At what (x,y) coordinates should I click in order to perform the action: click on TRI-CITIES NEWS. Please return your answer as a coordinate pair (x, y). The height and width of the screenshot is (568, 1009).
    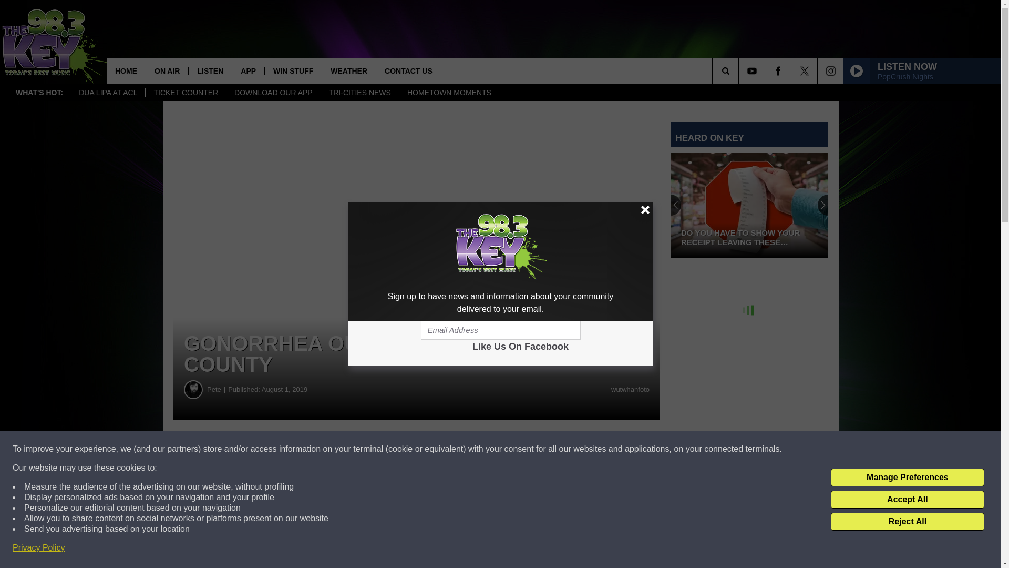
    Looking at the image, I should click on (359, 93).